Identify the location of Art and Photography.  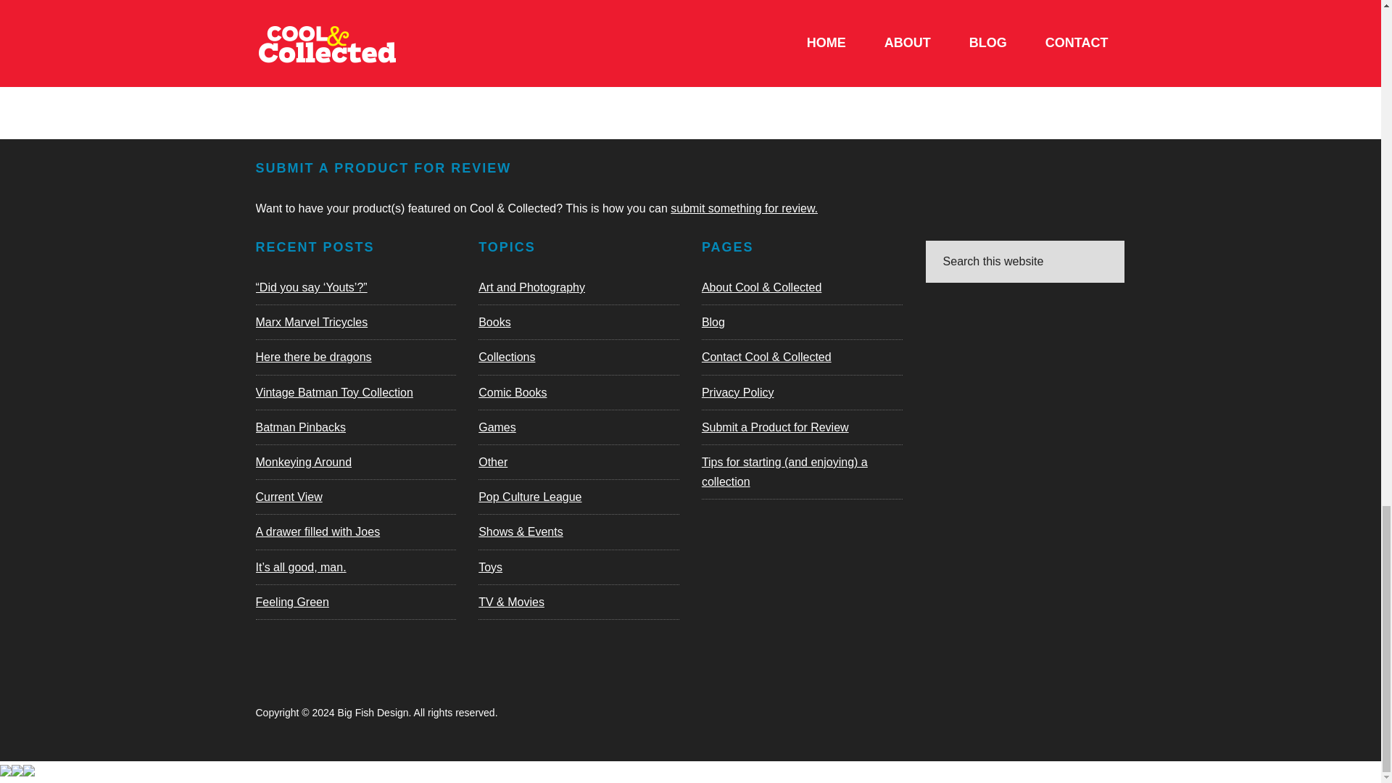
(531, 287).